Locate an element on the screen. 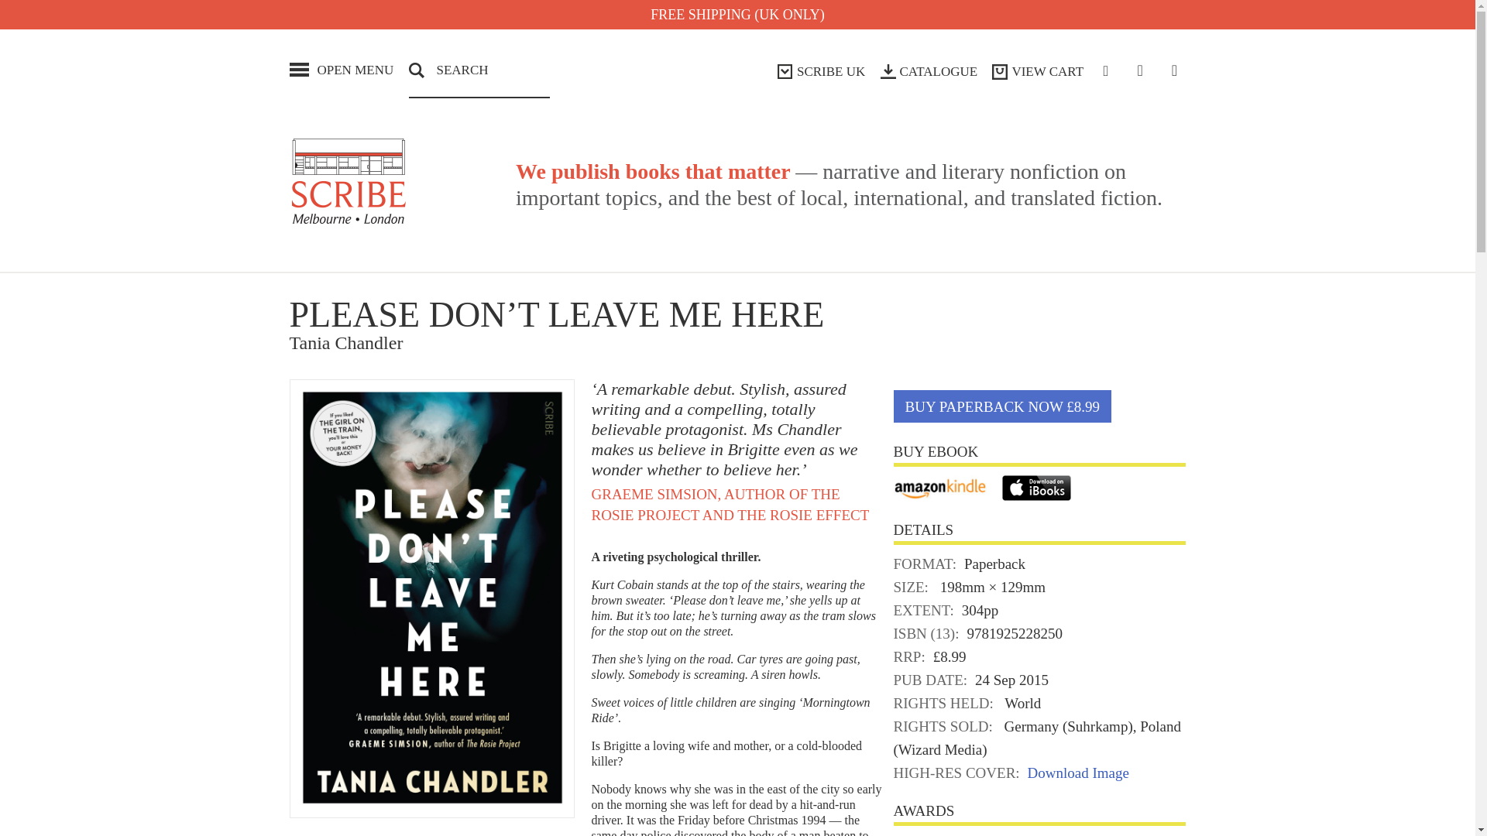 The image size is (1487, 836). Scribe is located at coordinates (349, 181).